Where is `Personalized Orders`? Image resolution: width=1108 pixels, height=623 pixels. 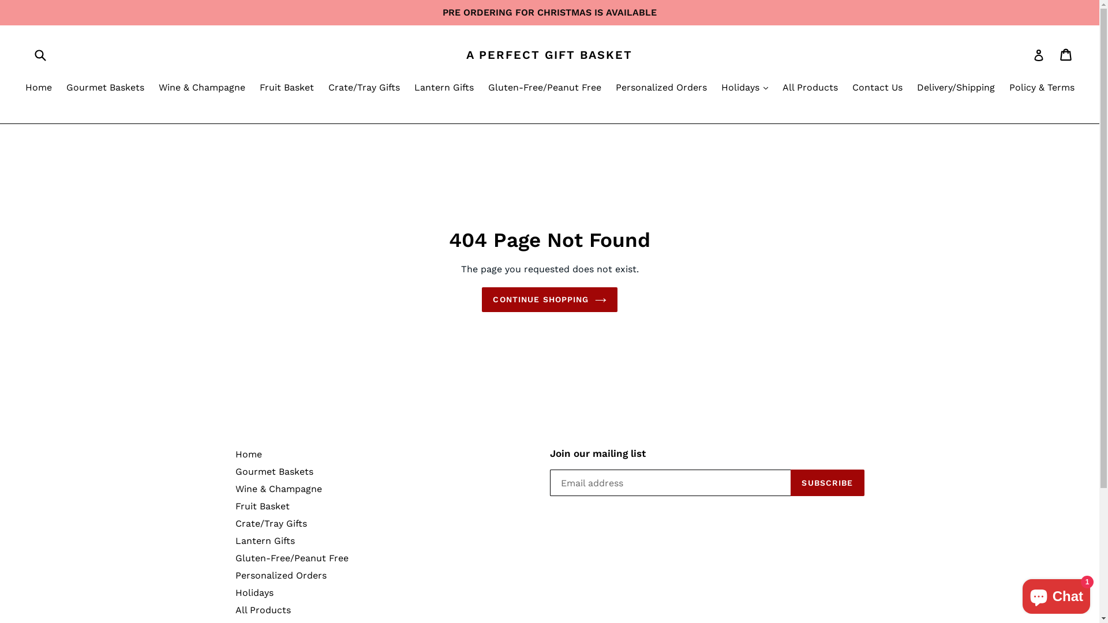
Personalized Orders is located at coordinates (661, 89).